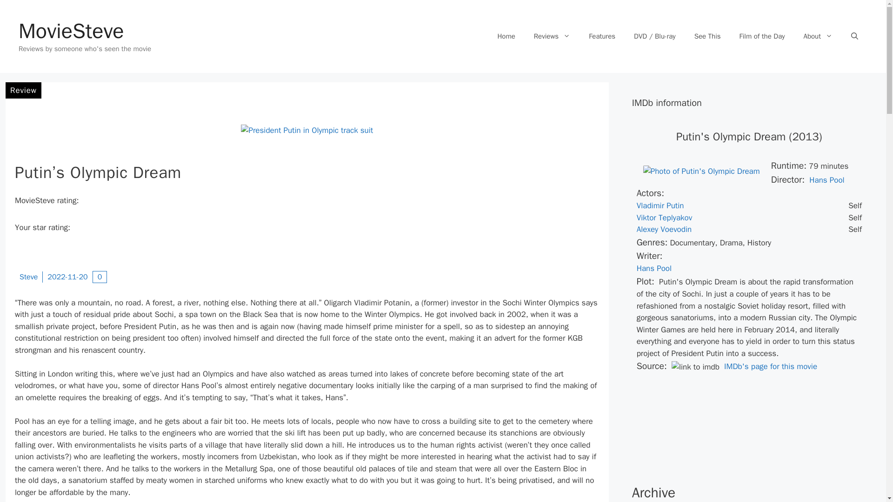  What do you see at coordinates (701, 171) in the screenshot?
I see `Putin's Olympic Dream` at bounding box center [701, 171].